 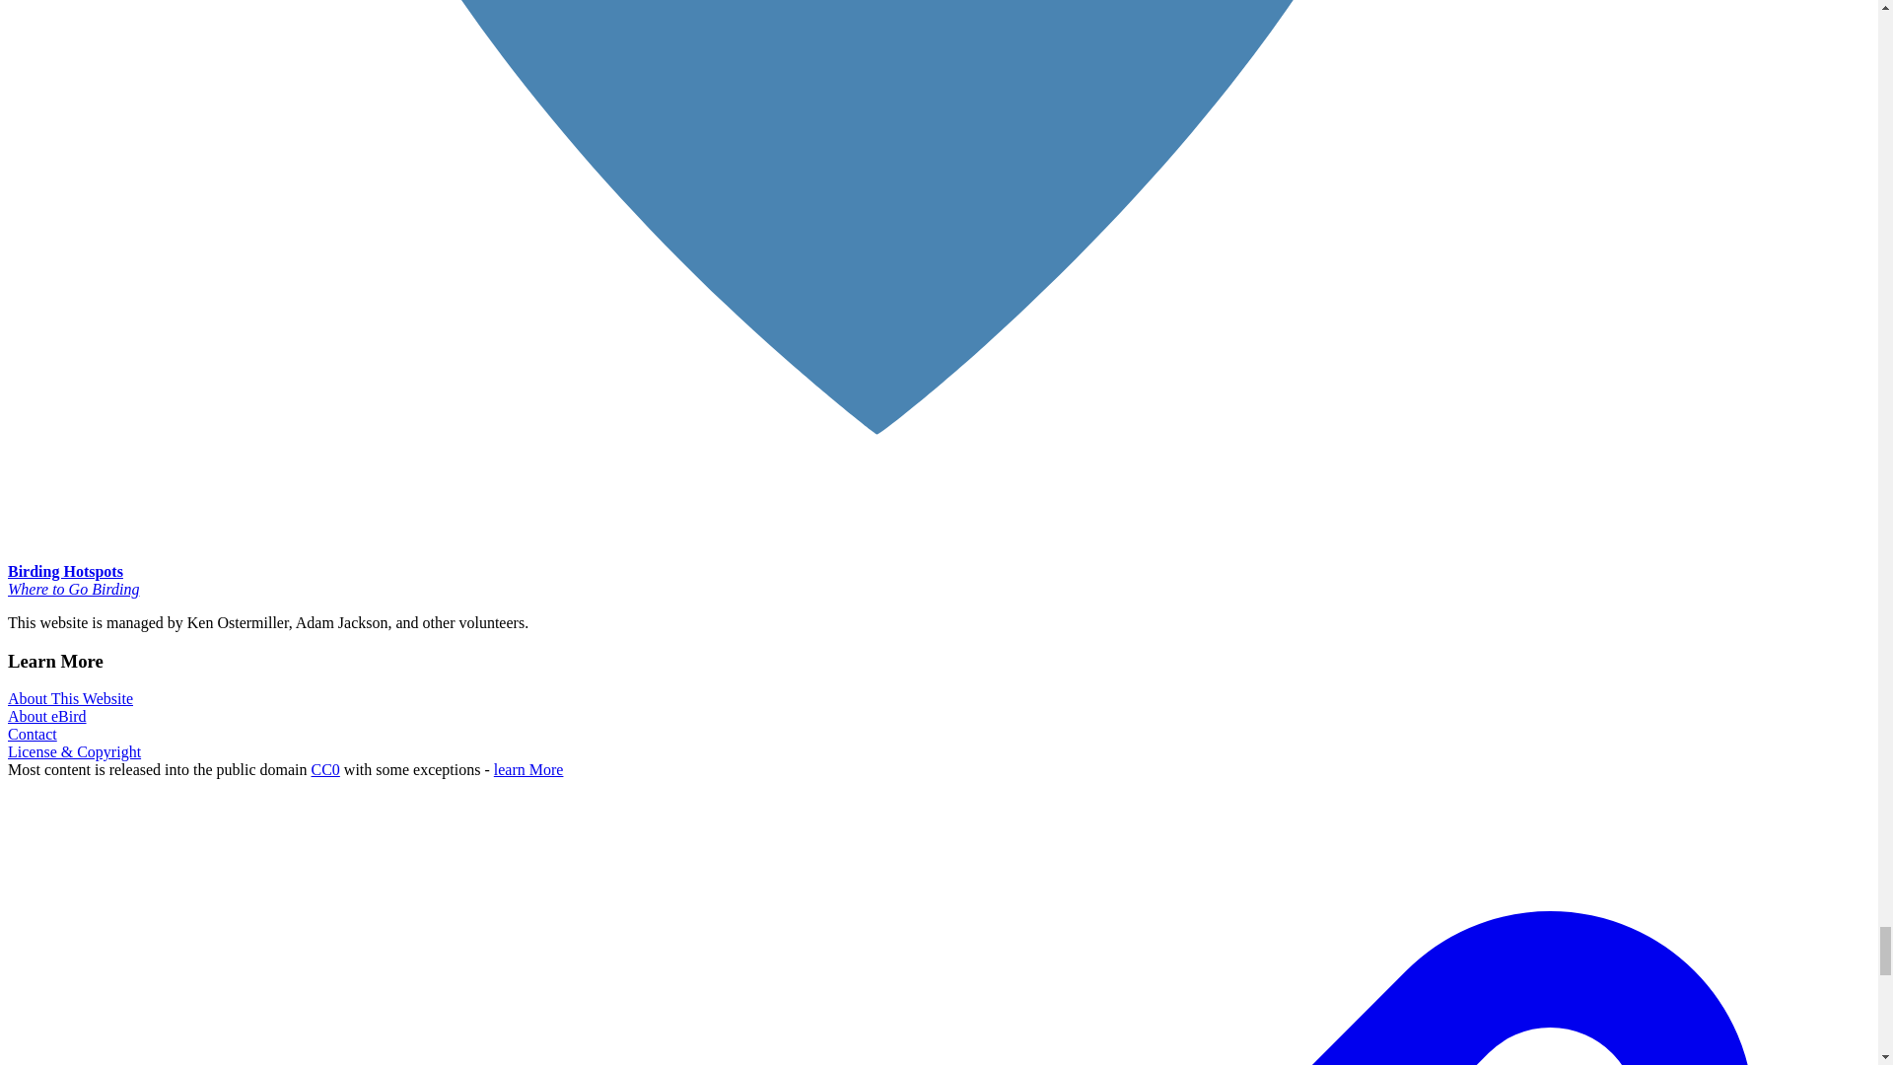 I want to click on About This Website, so click(x=69, y=698).